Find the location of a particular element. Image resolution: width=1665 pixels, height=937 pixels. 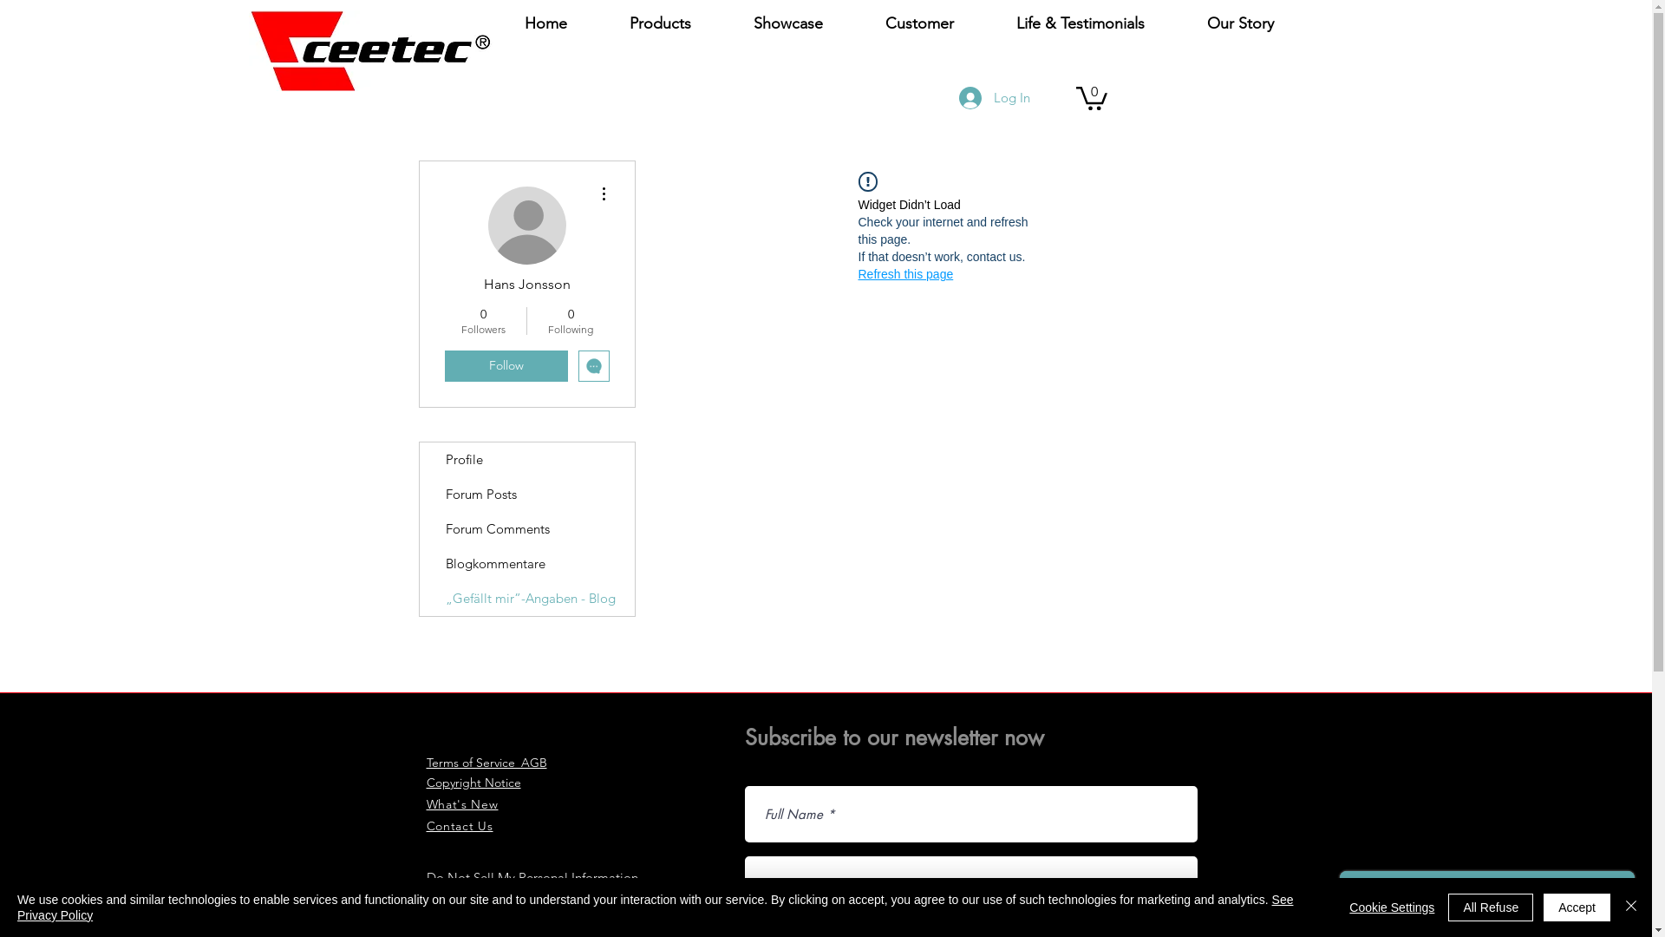

Accept is located at coordinates (1577, 908).